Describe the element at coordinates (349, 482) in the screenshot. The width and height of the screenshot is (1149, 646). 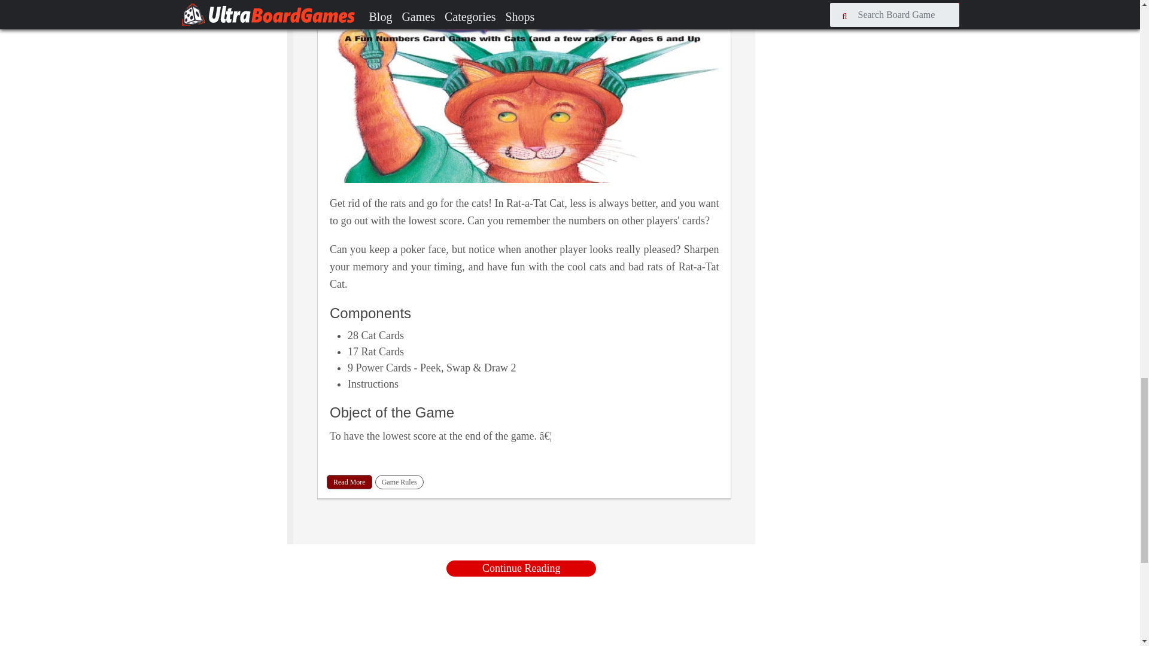
I see `Read More` at that location.